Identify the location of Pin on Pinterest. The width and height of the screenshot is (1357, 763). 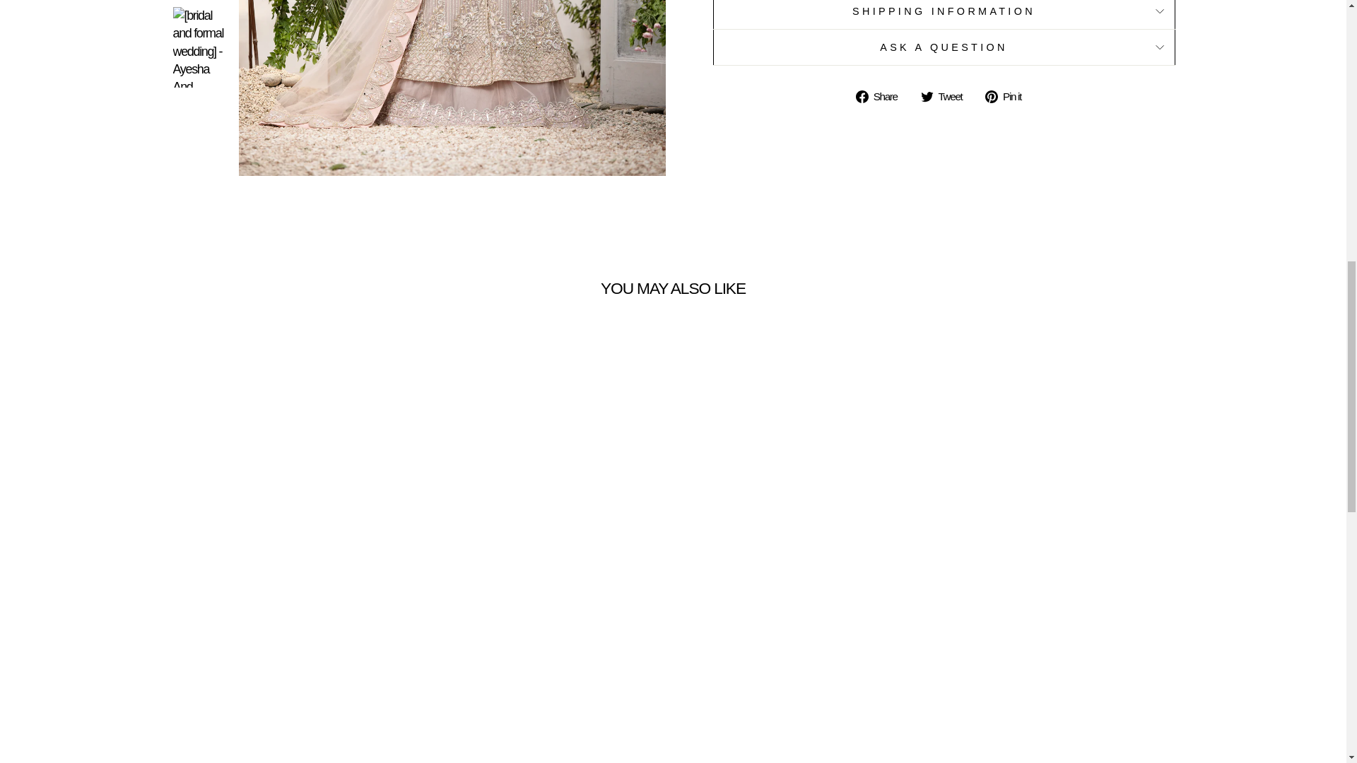
(1008, 95).